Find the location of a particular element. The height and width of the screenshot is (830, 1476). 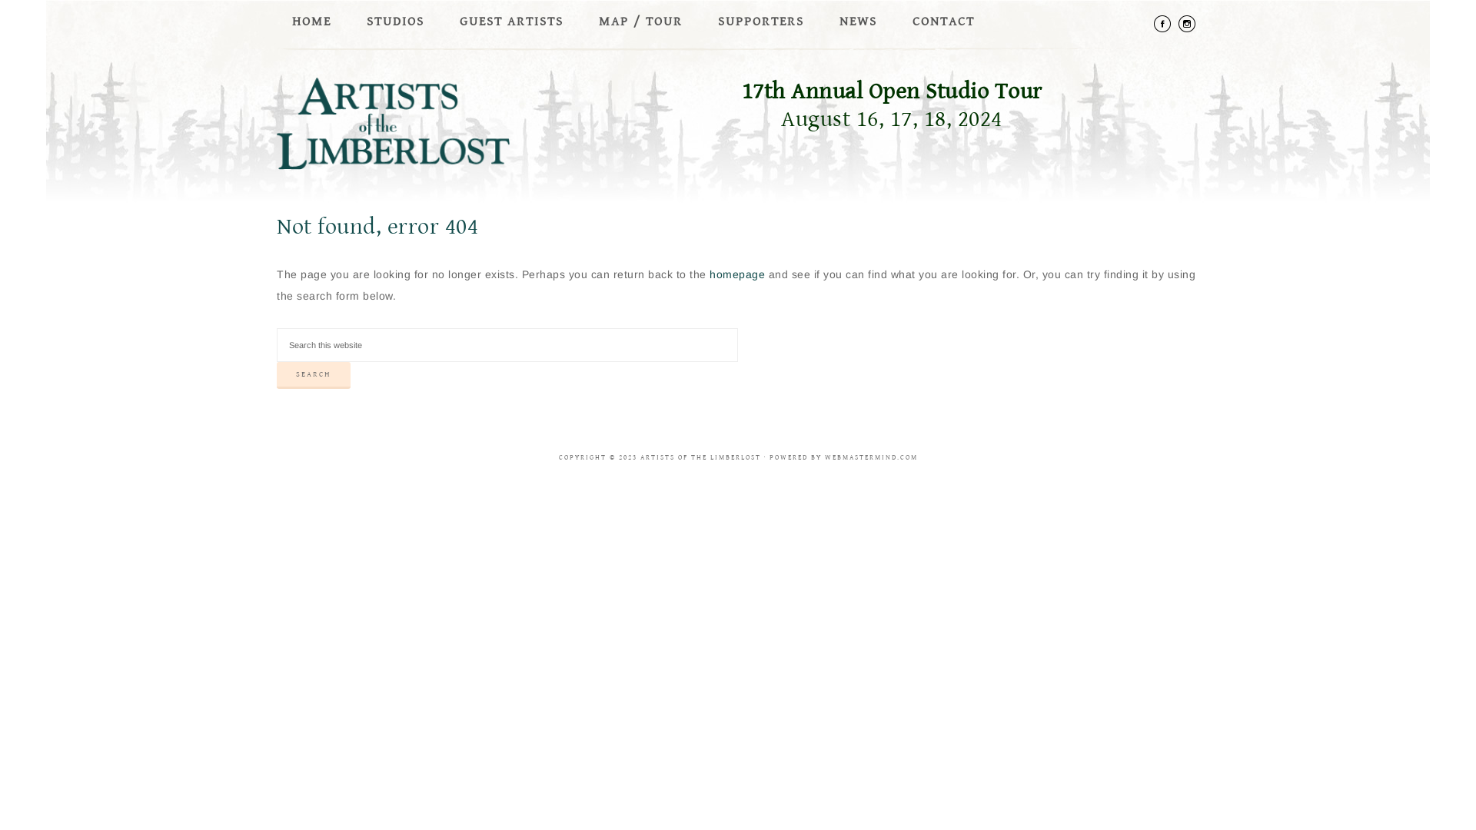

GUEST ARTISTS is located at coordinates (512, 22).